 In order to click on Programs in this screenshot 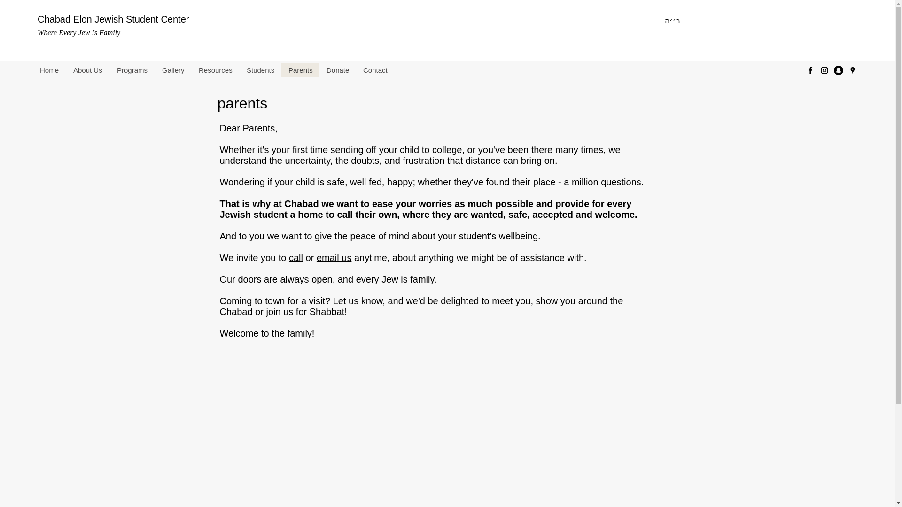, I will do `click(132, 70)`.